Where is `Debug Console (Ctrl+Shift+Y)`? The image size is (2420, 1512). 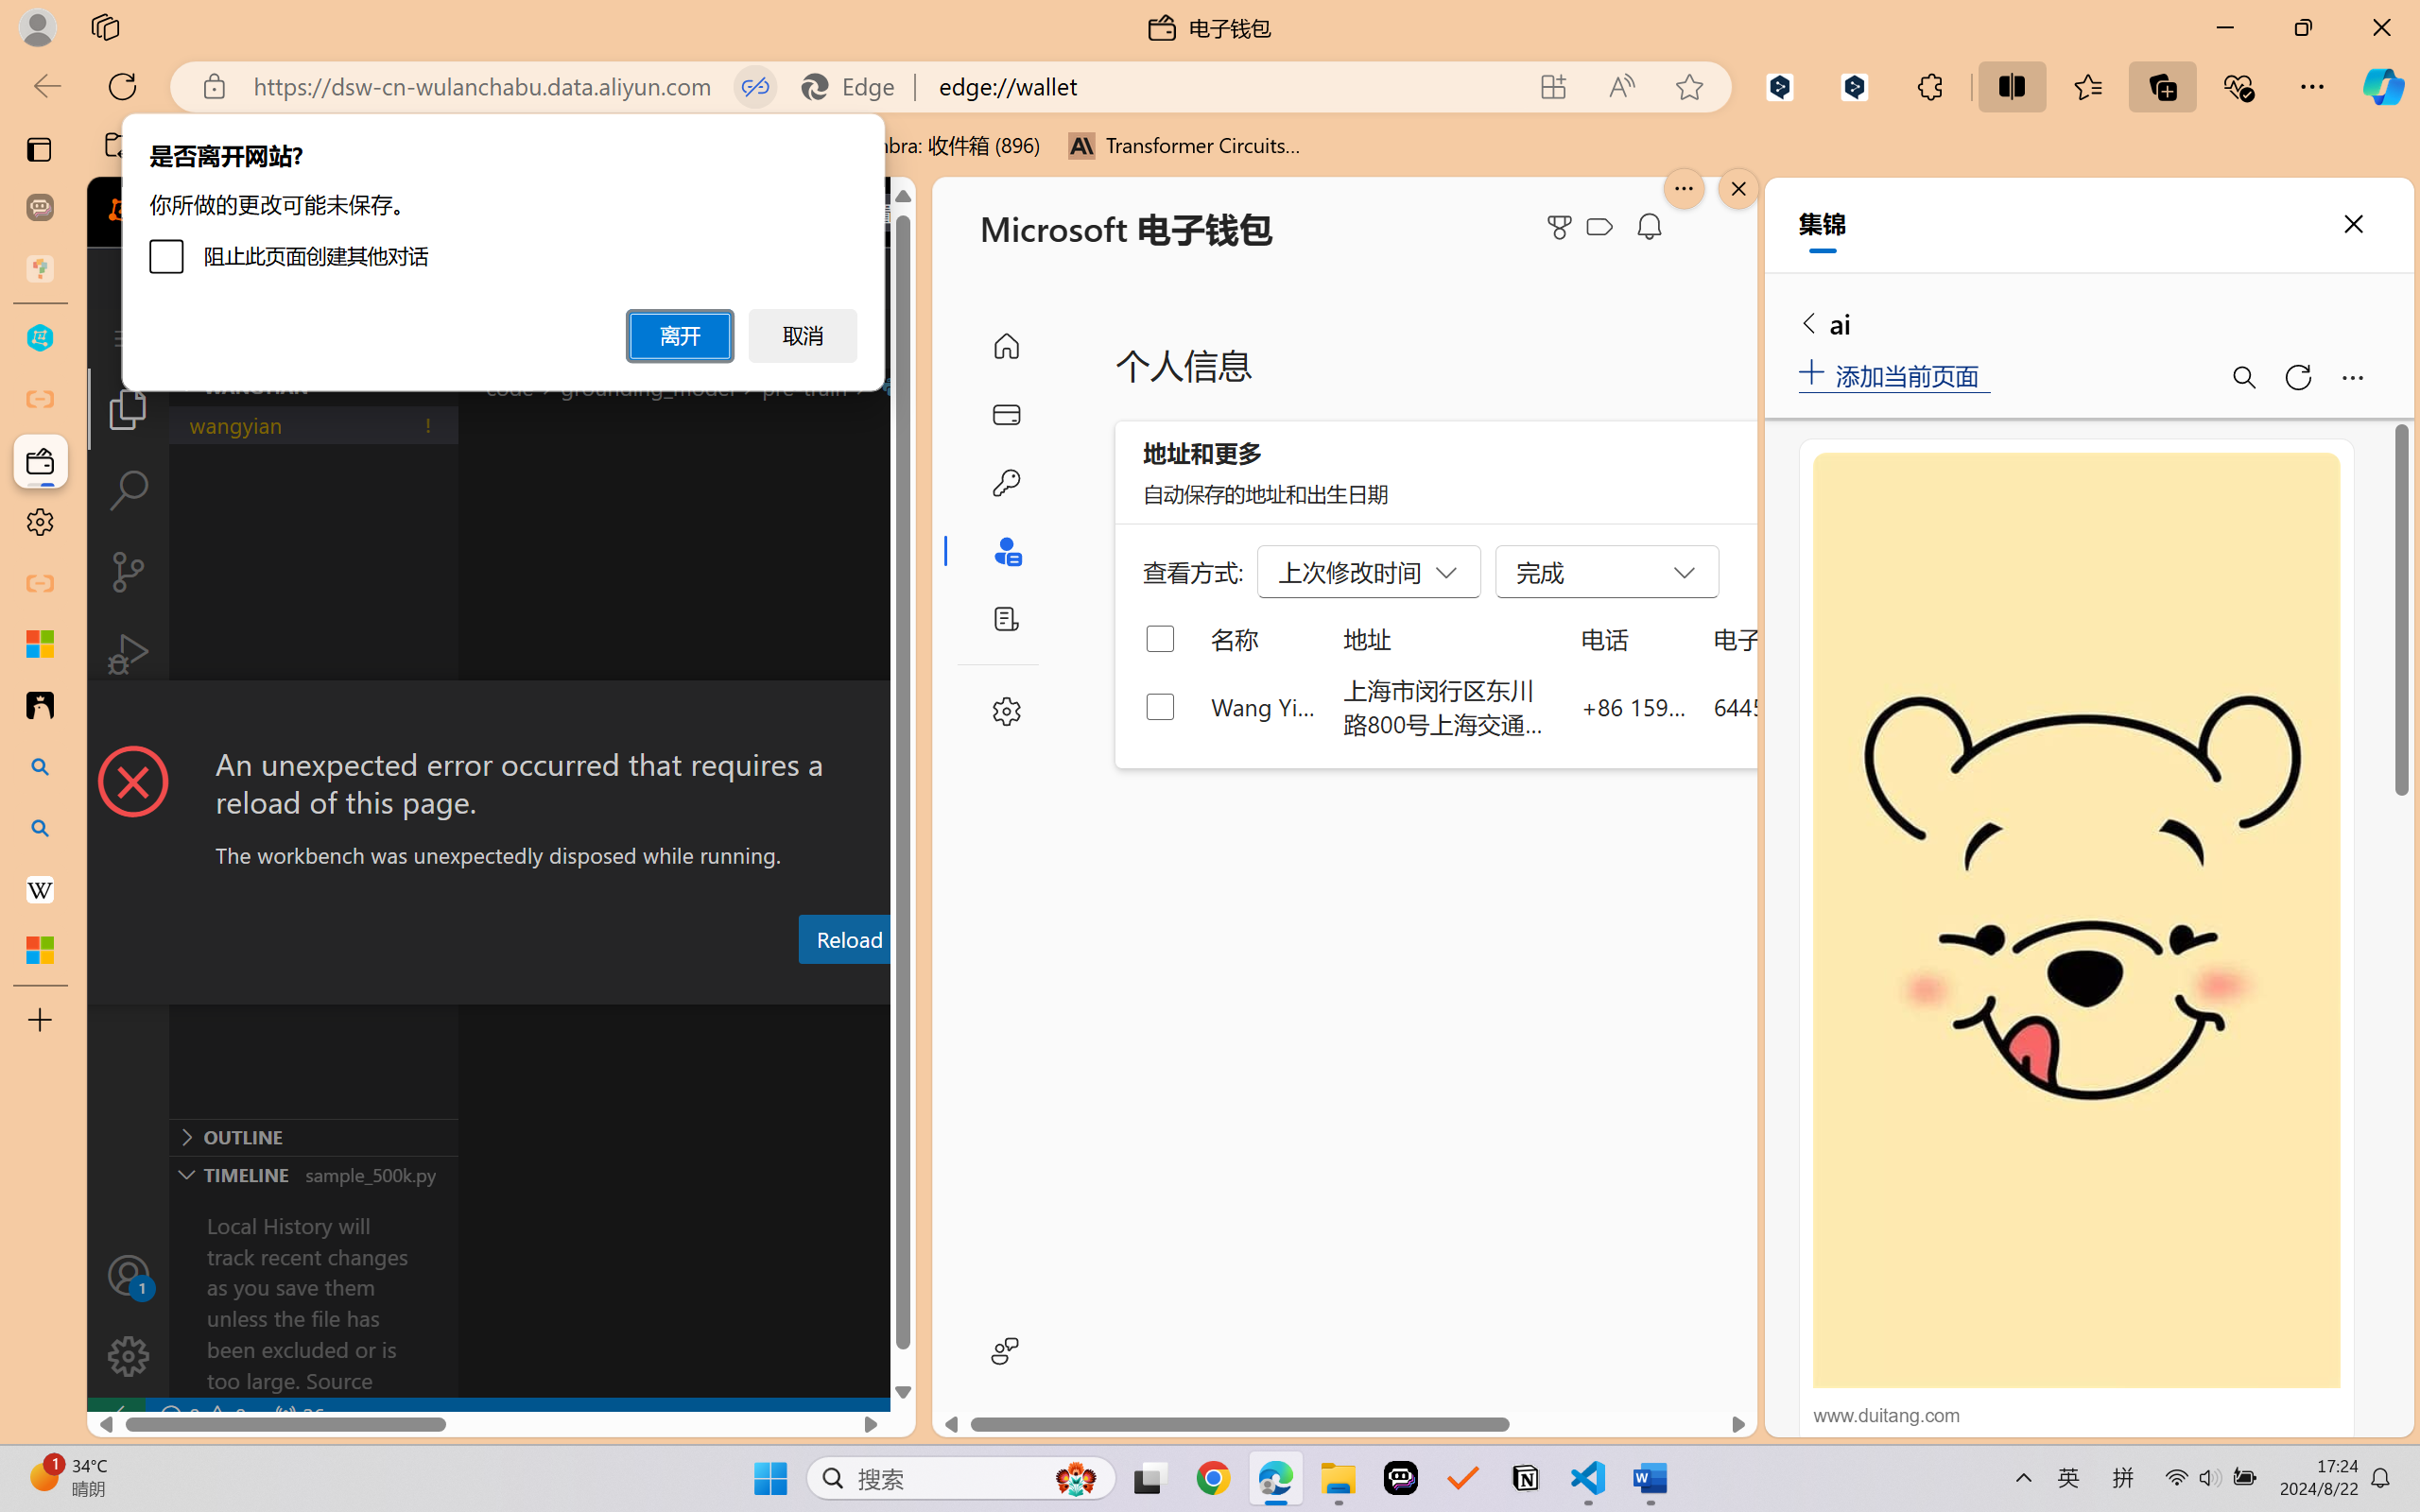
Debug Console (Ctrl+Shift+Y) is located at coordinates (807, 986).